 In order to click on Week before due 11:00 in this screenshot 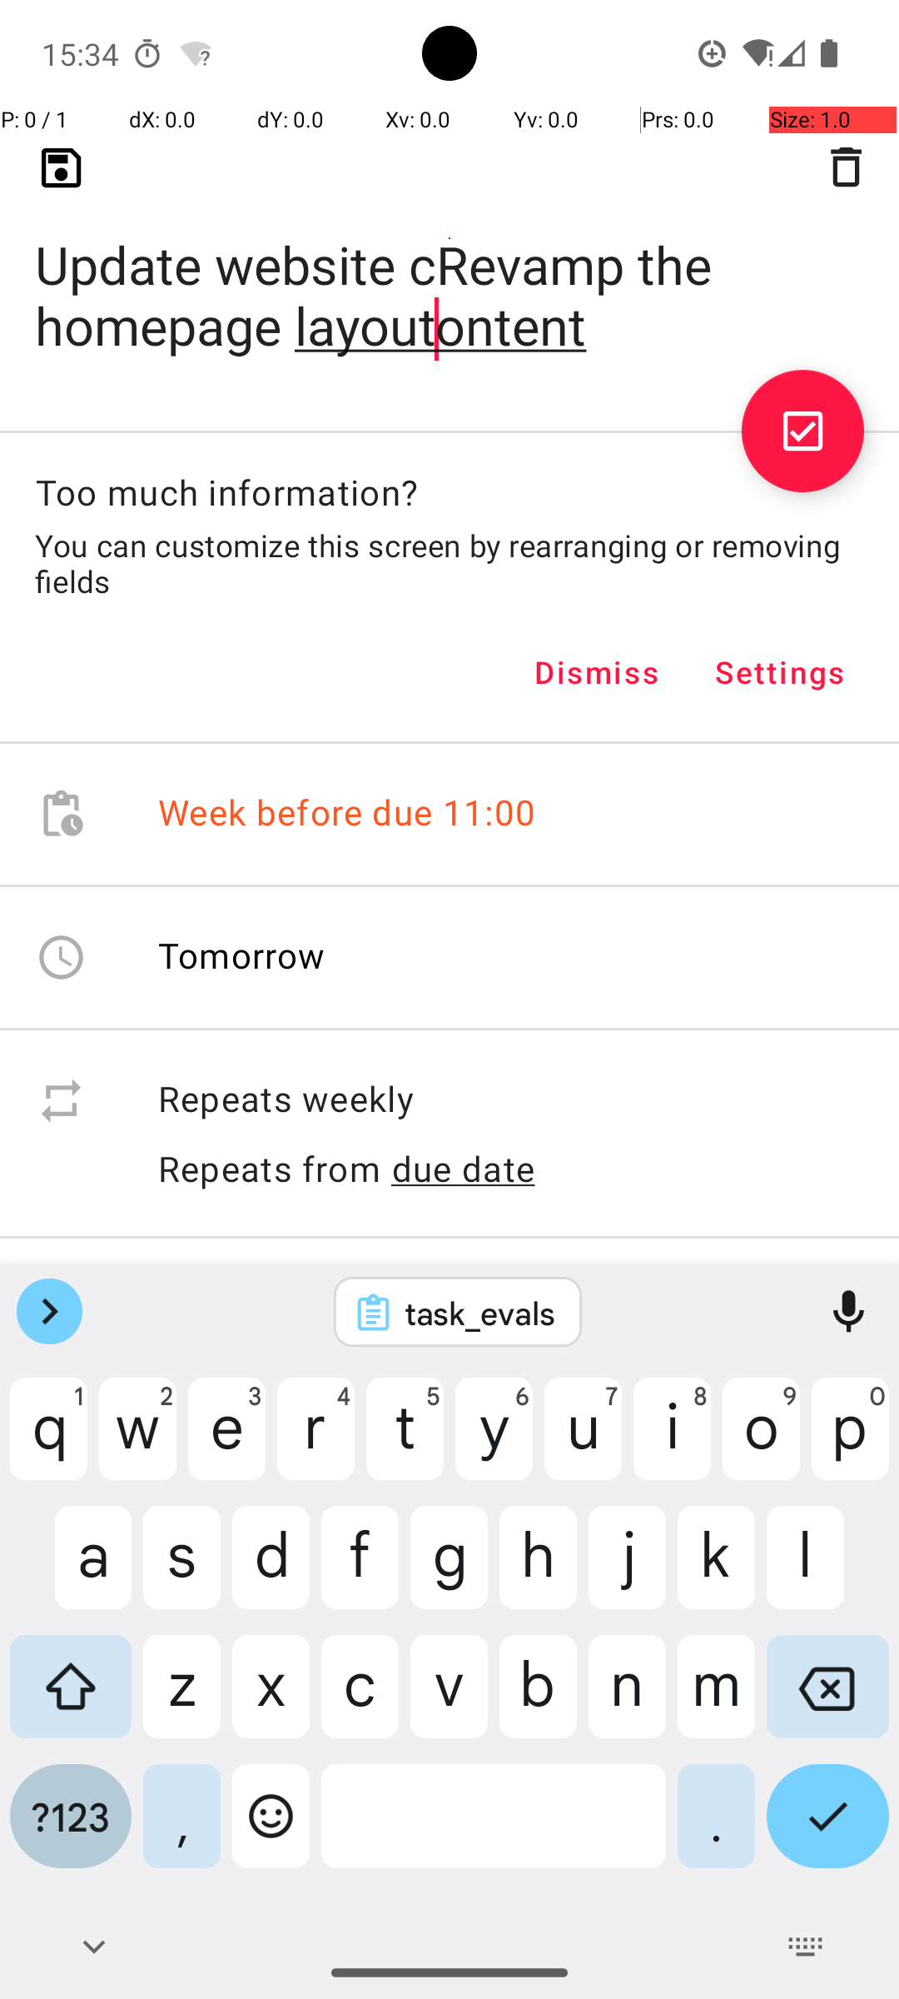, I will do `click(347, 815)`.